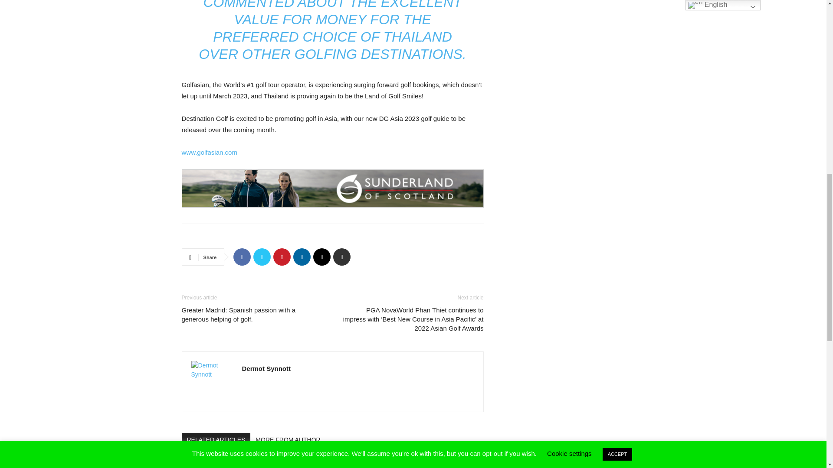  I want to click on Facebook, so click(242, 257).